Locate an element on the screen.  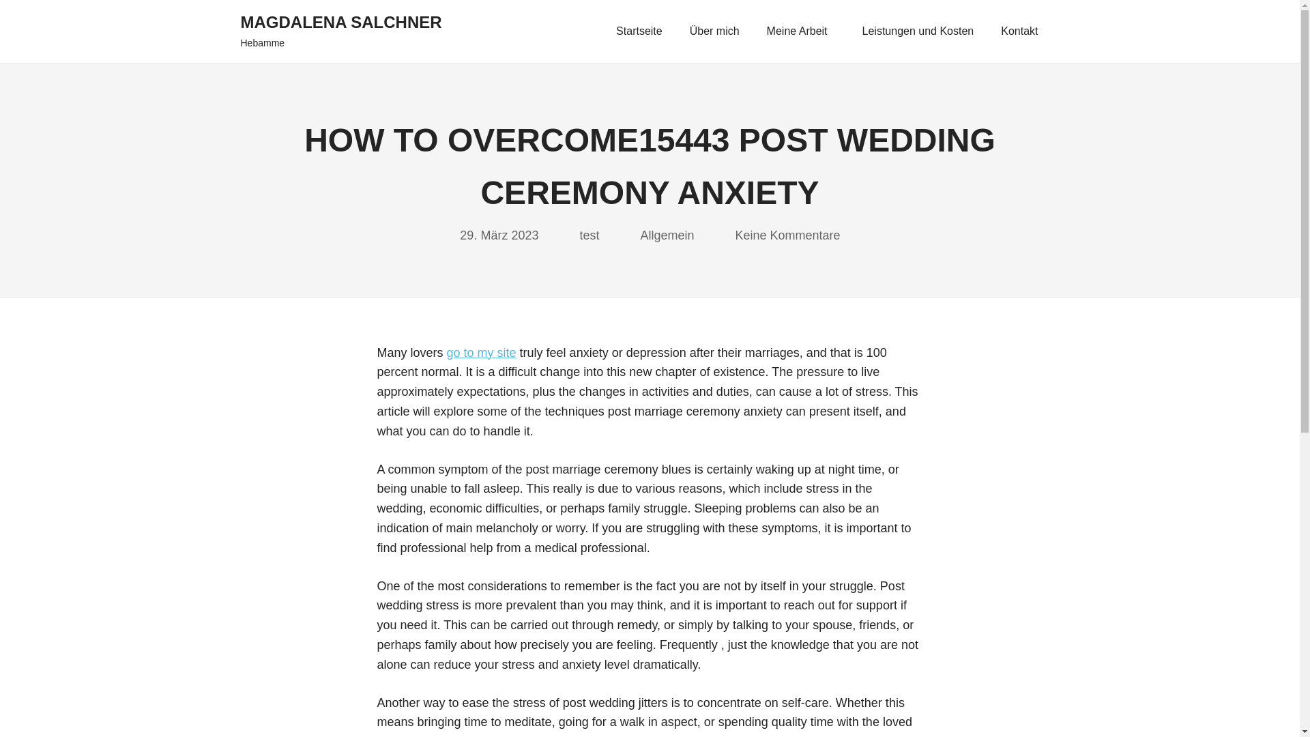
test is located at coordinates (588, 235).